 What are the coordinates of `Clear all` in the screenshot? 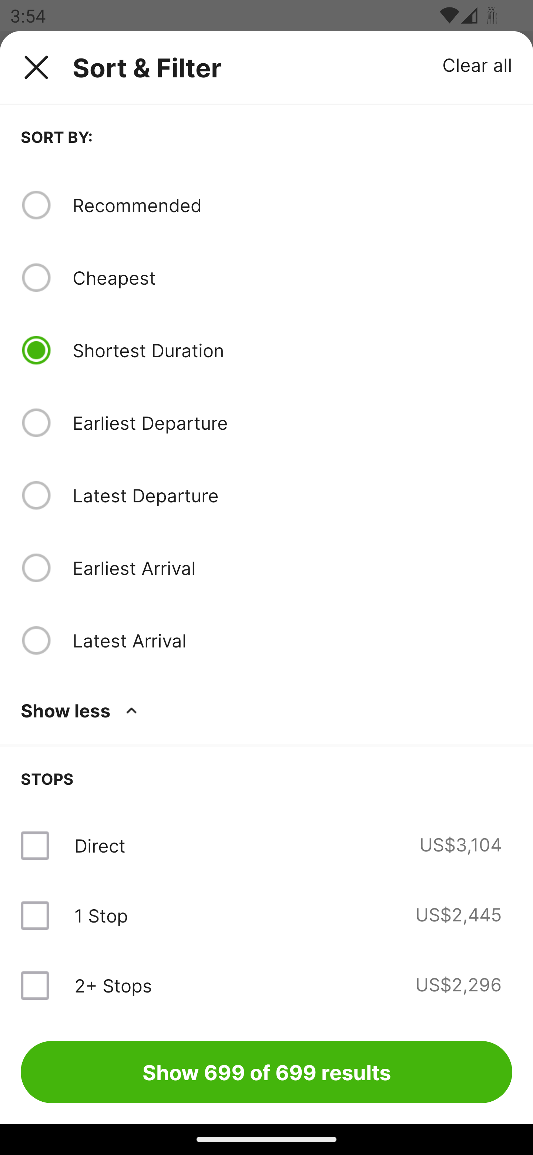 It's located at (477, 64).